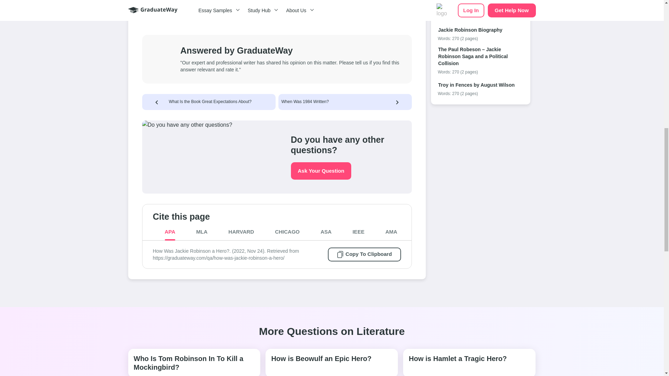 The width and height of the screenshot is (669, 376). I want to click on When Was 1984 Written?, so click(305, 102).